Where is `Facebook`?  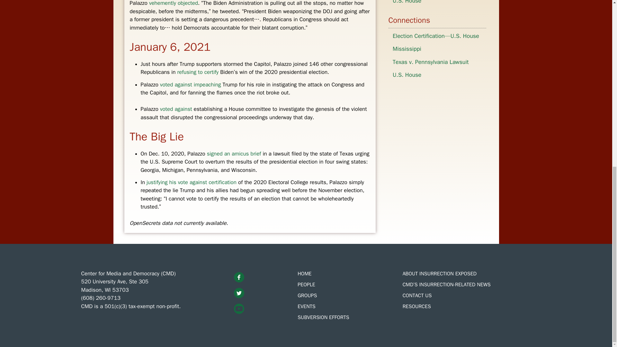 Facebook is located at coordinates (239, 277).